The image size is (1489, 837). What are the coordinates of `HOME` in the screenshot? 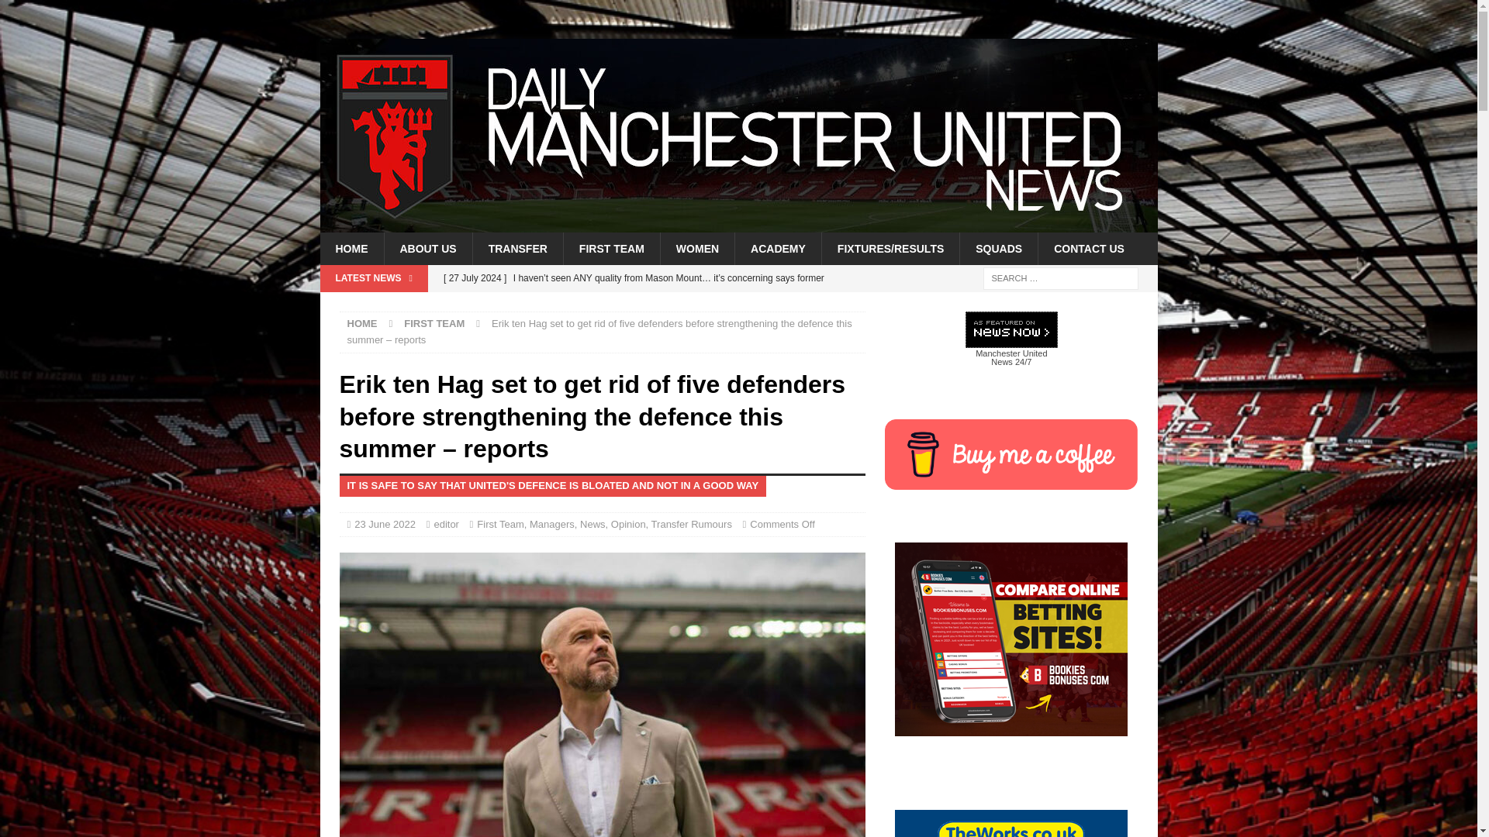 It's located at (351, 249).